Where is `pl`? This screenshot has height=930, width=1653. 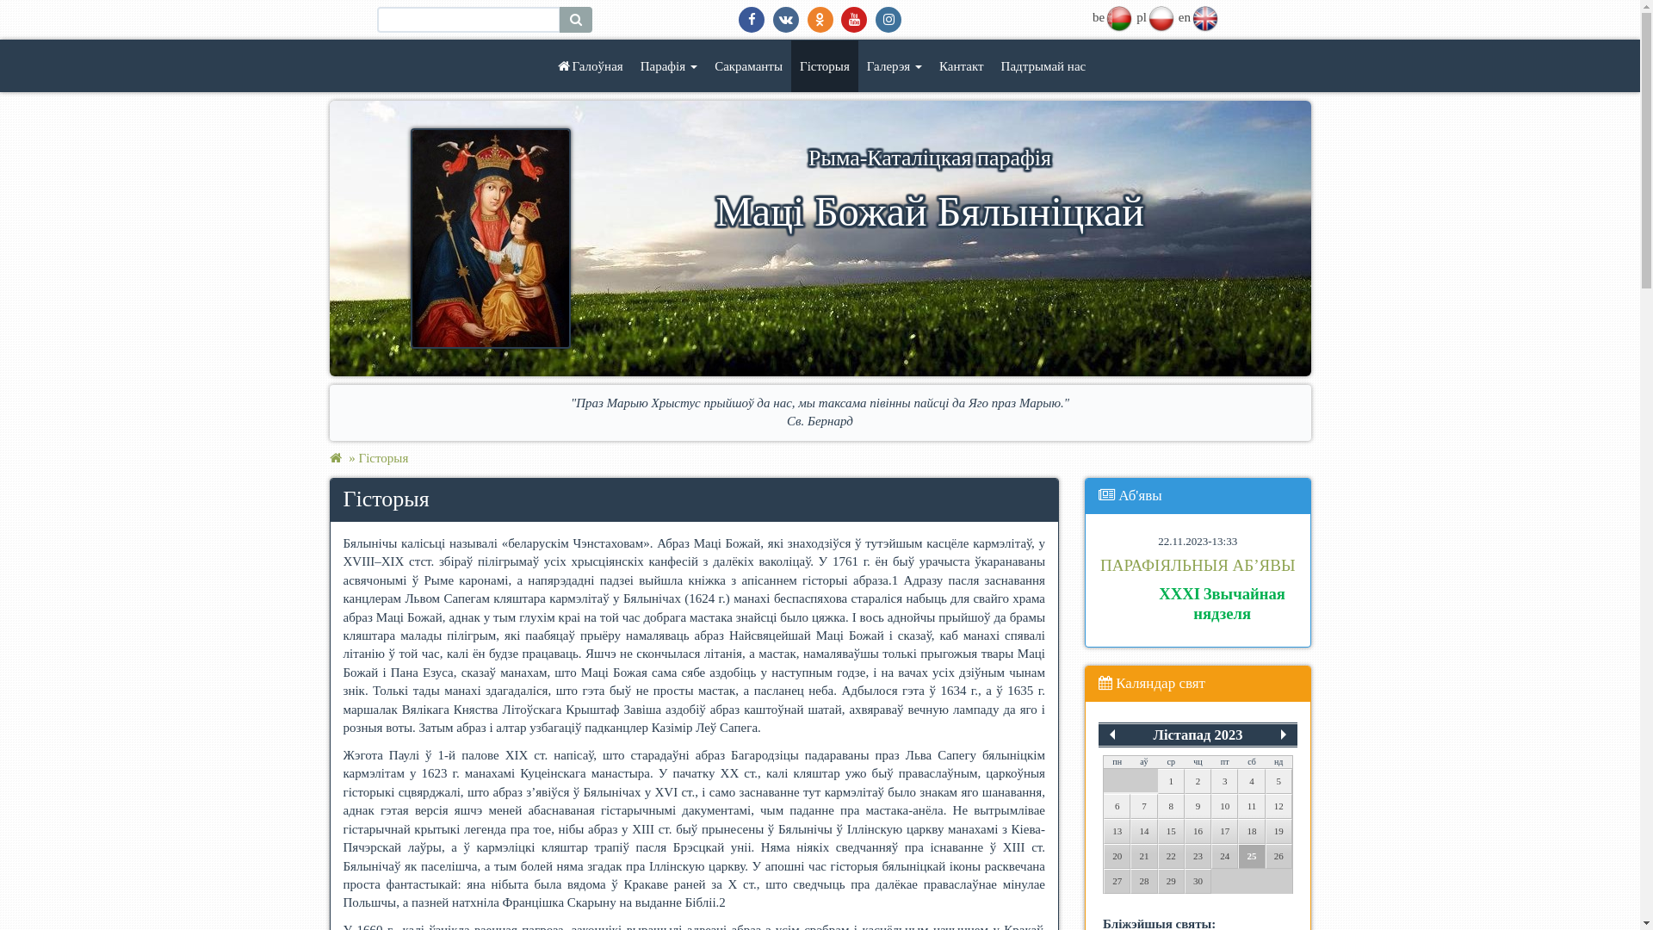
pl is located at coordinates (1161, 17).